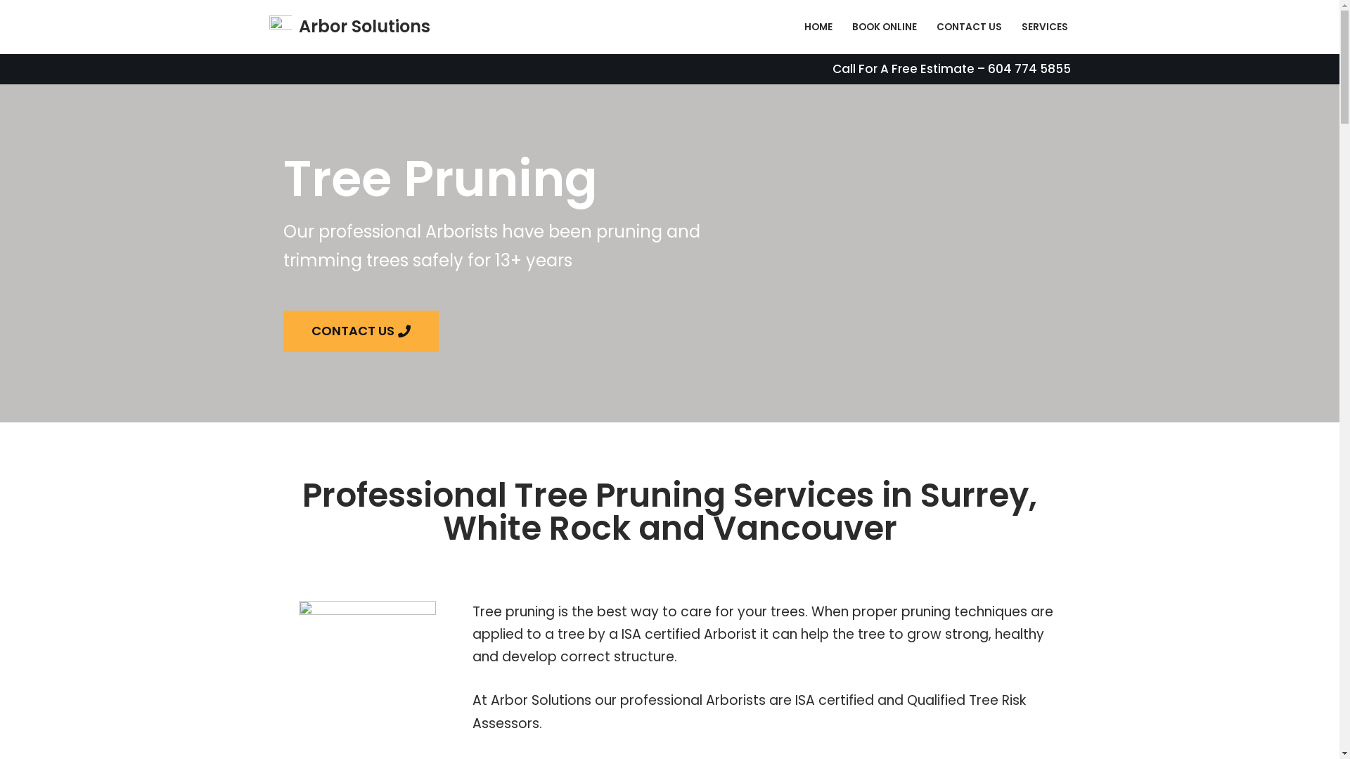 This screenshot has height=759, width=1350. I want to click on Arbor Solutions, so click(349, 27).